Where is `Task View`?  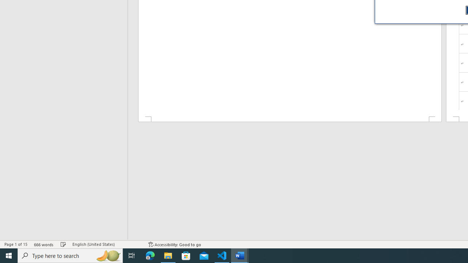
Task View is located at coordinates (132, 256).